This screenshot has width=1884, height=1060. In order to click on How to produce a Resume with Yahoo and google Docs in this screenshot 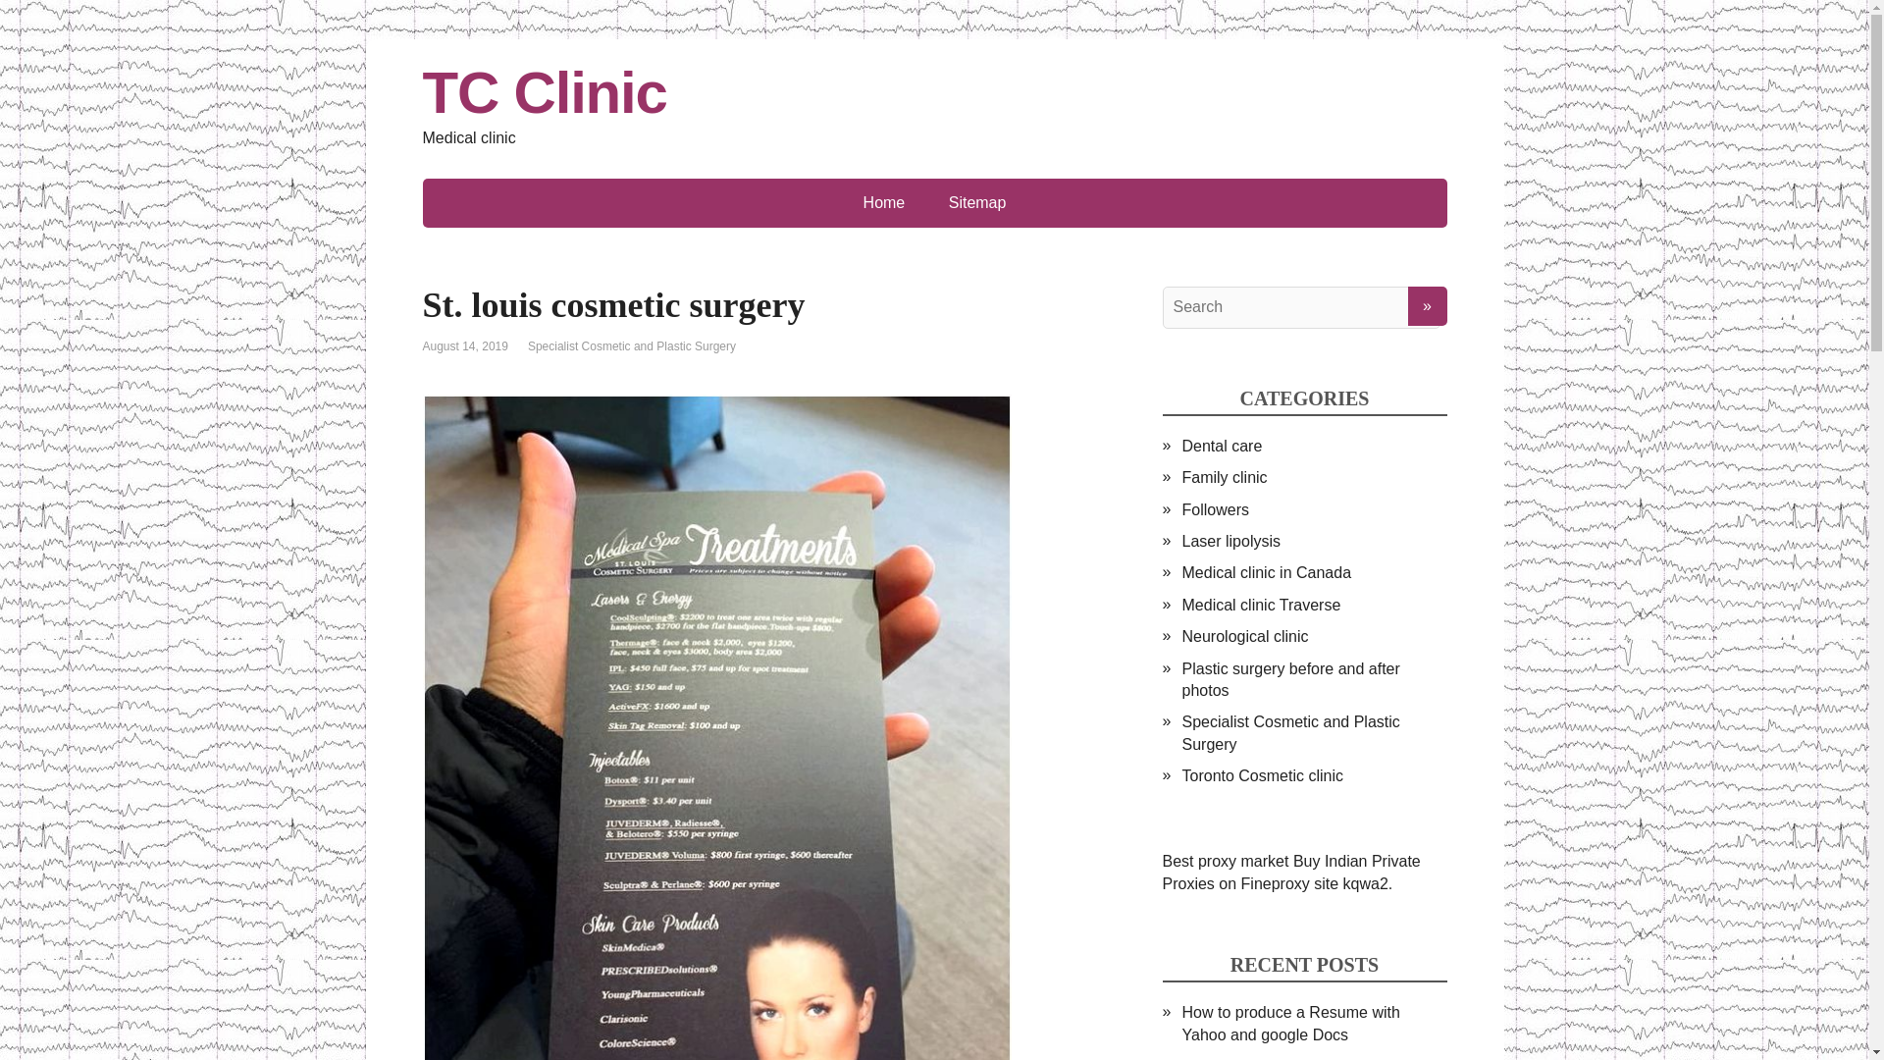, I will do `click(1289, 1023)`.